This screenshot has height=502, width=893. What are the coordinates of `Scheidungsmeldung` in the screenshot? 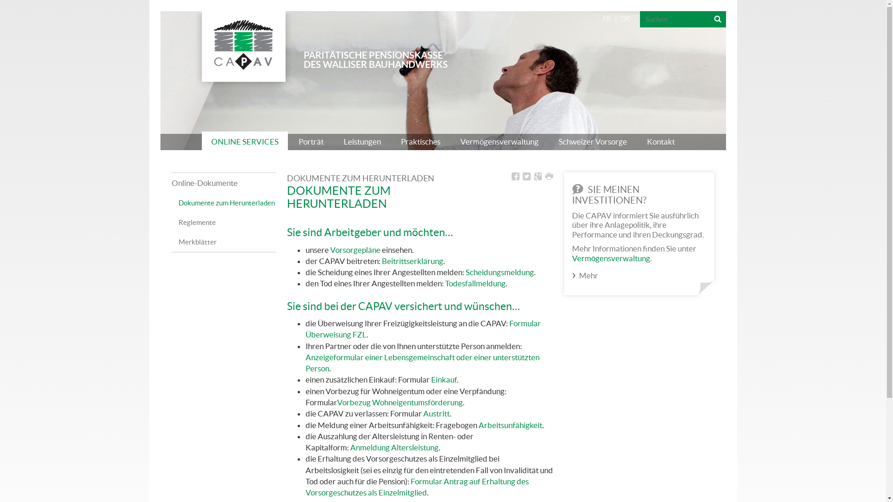 It's located at (500, 272).